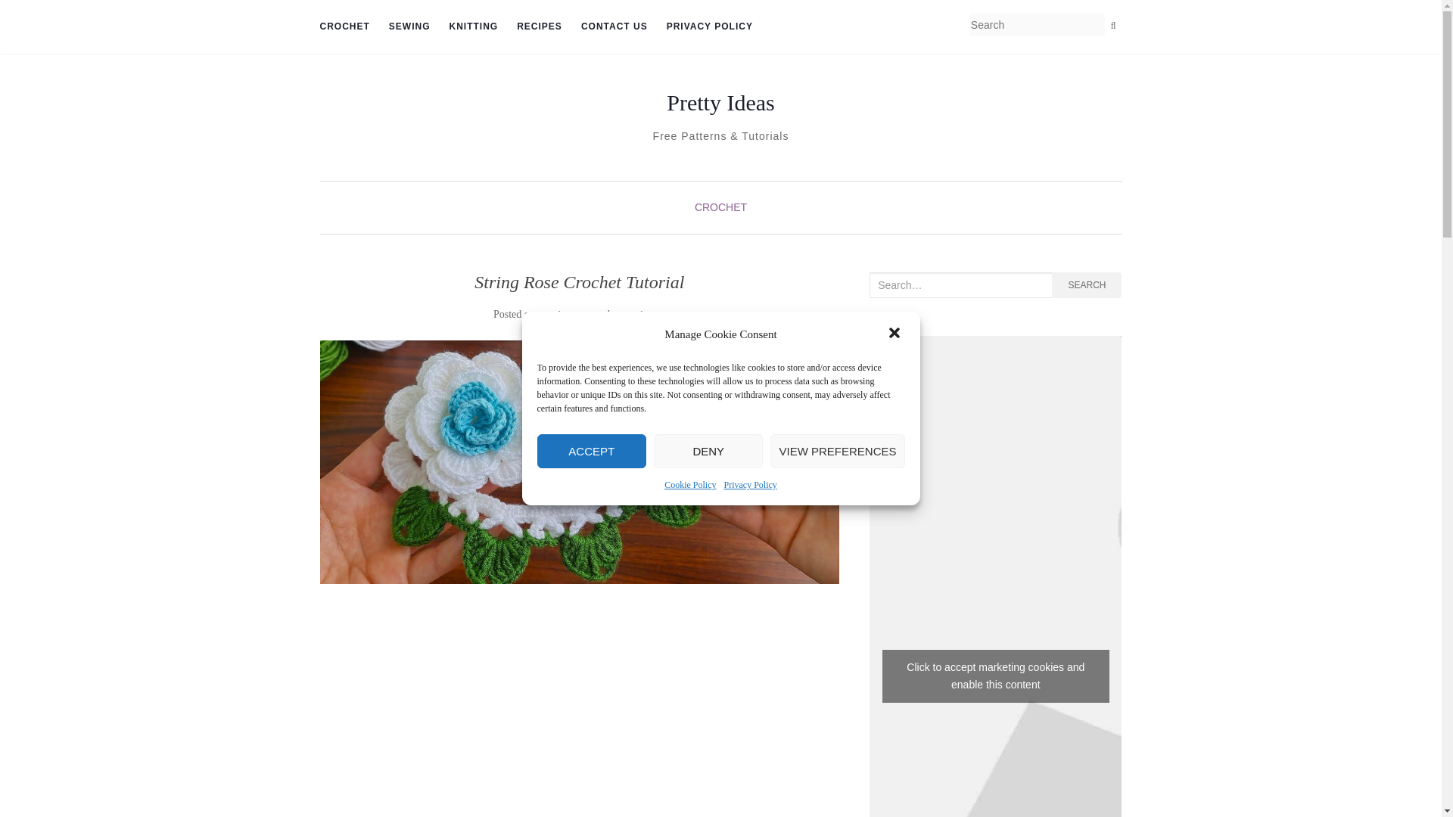 The image size is (1453, 817). I want to click on Crochet, so click(344, 27).